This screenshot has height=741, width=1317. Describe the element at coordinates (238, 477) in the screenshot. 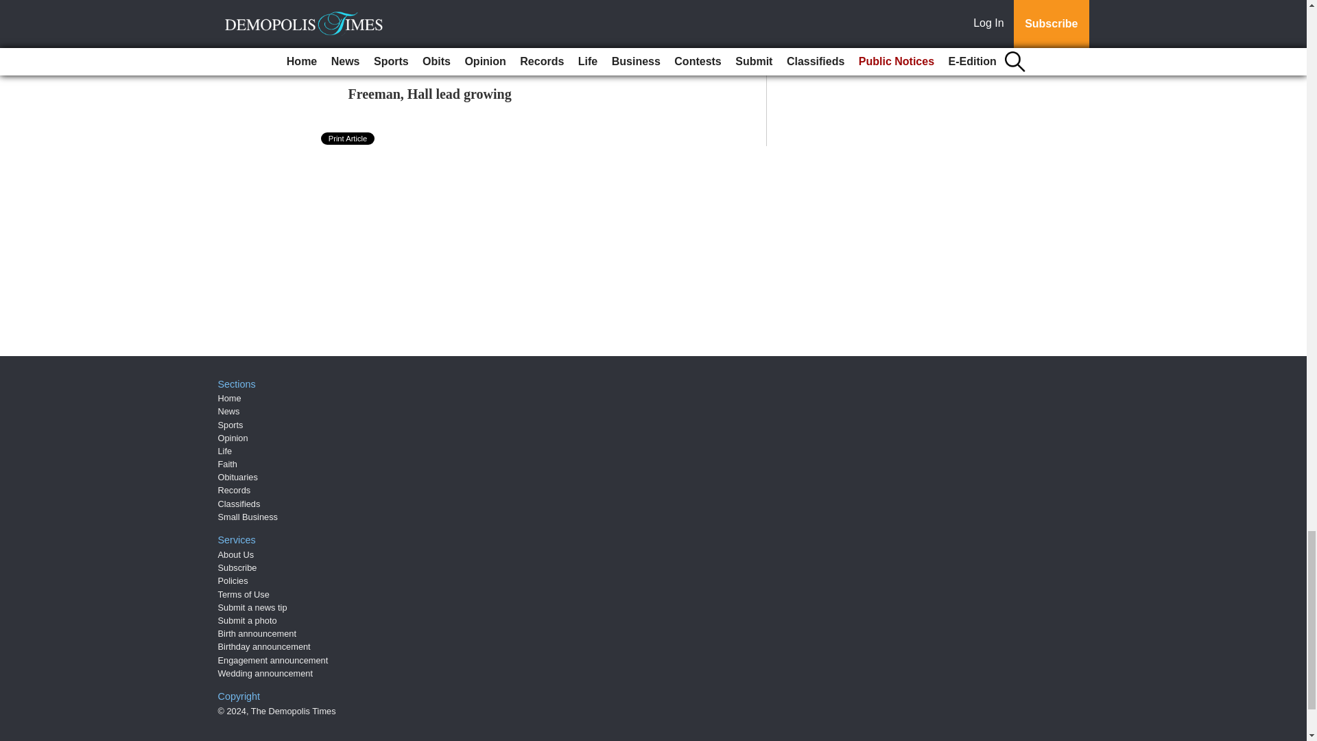

I see `Obituaries` at that location.